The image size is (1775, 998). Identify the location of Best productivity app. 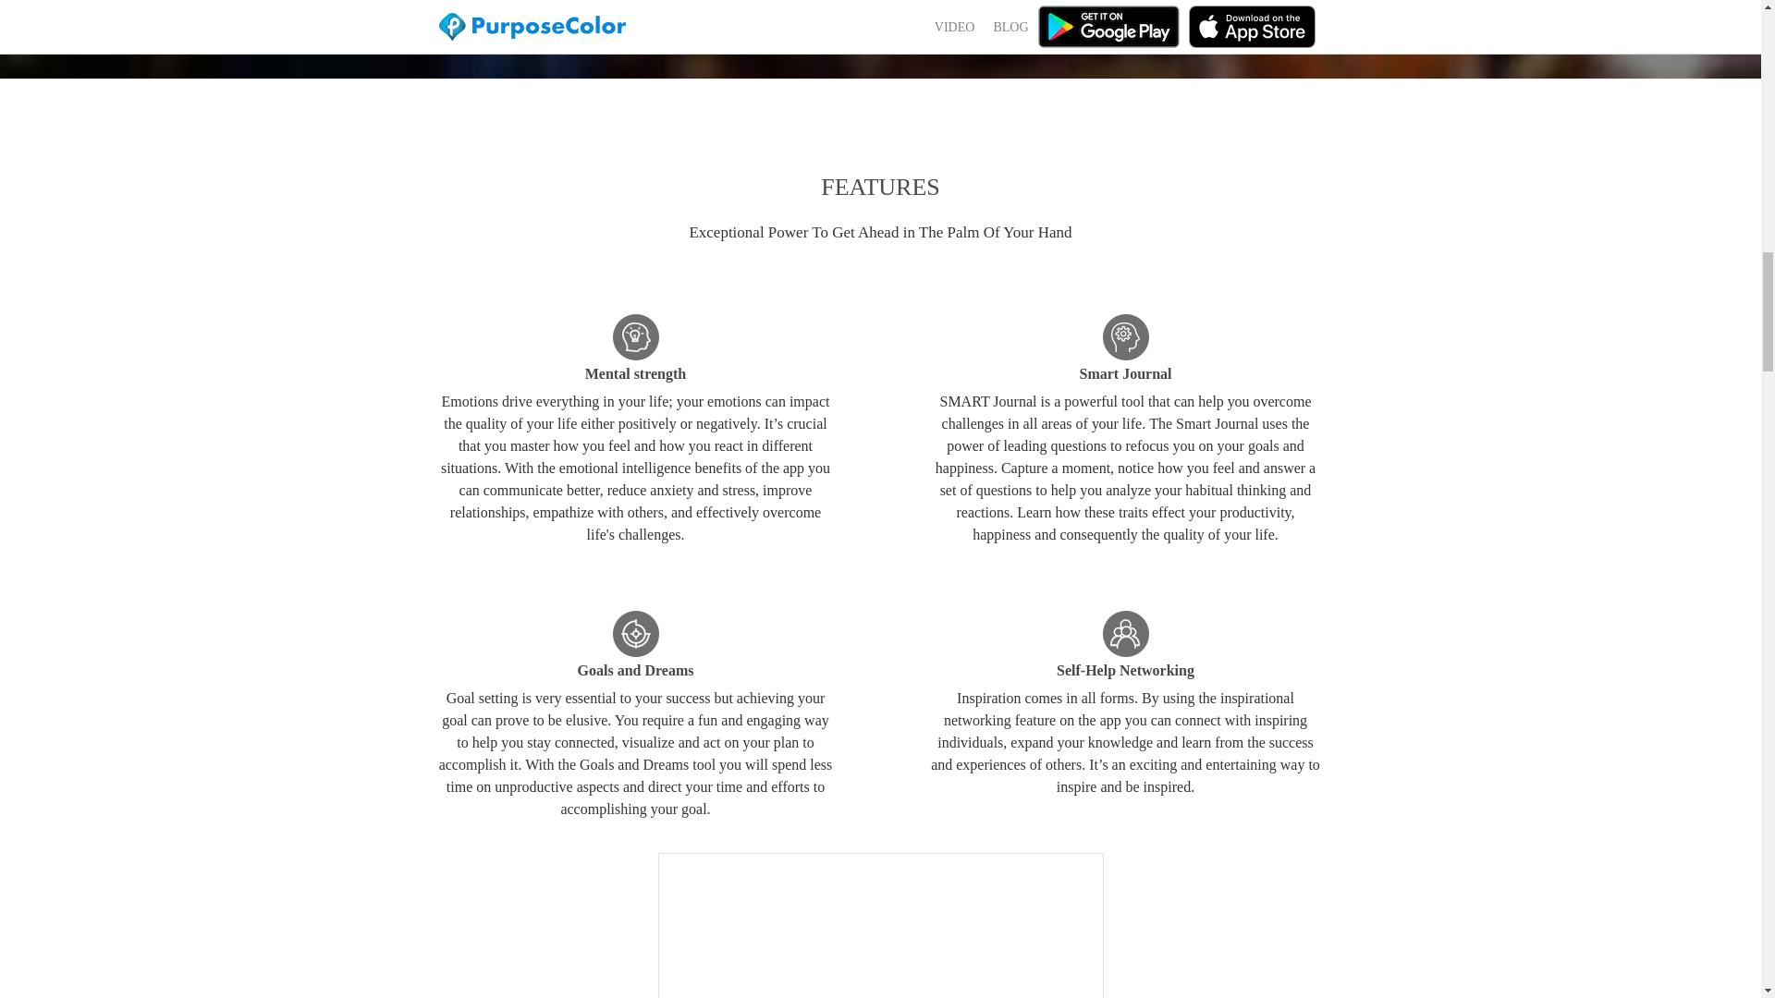
(635, 336).